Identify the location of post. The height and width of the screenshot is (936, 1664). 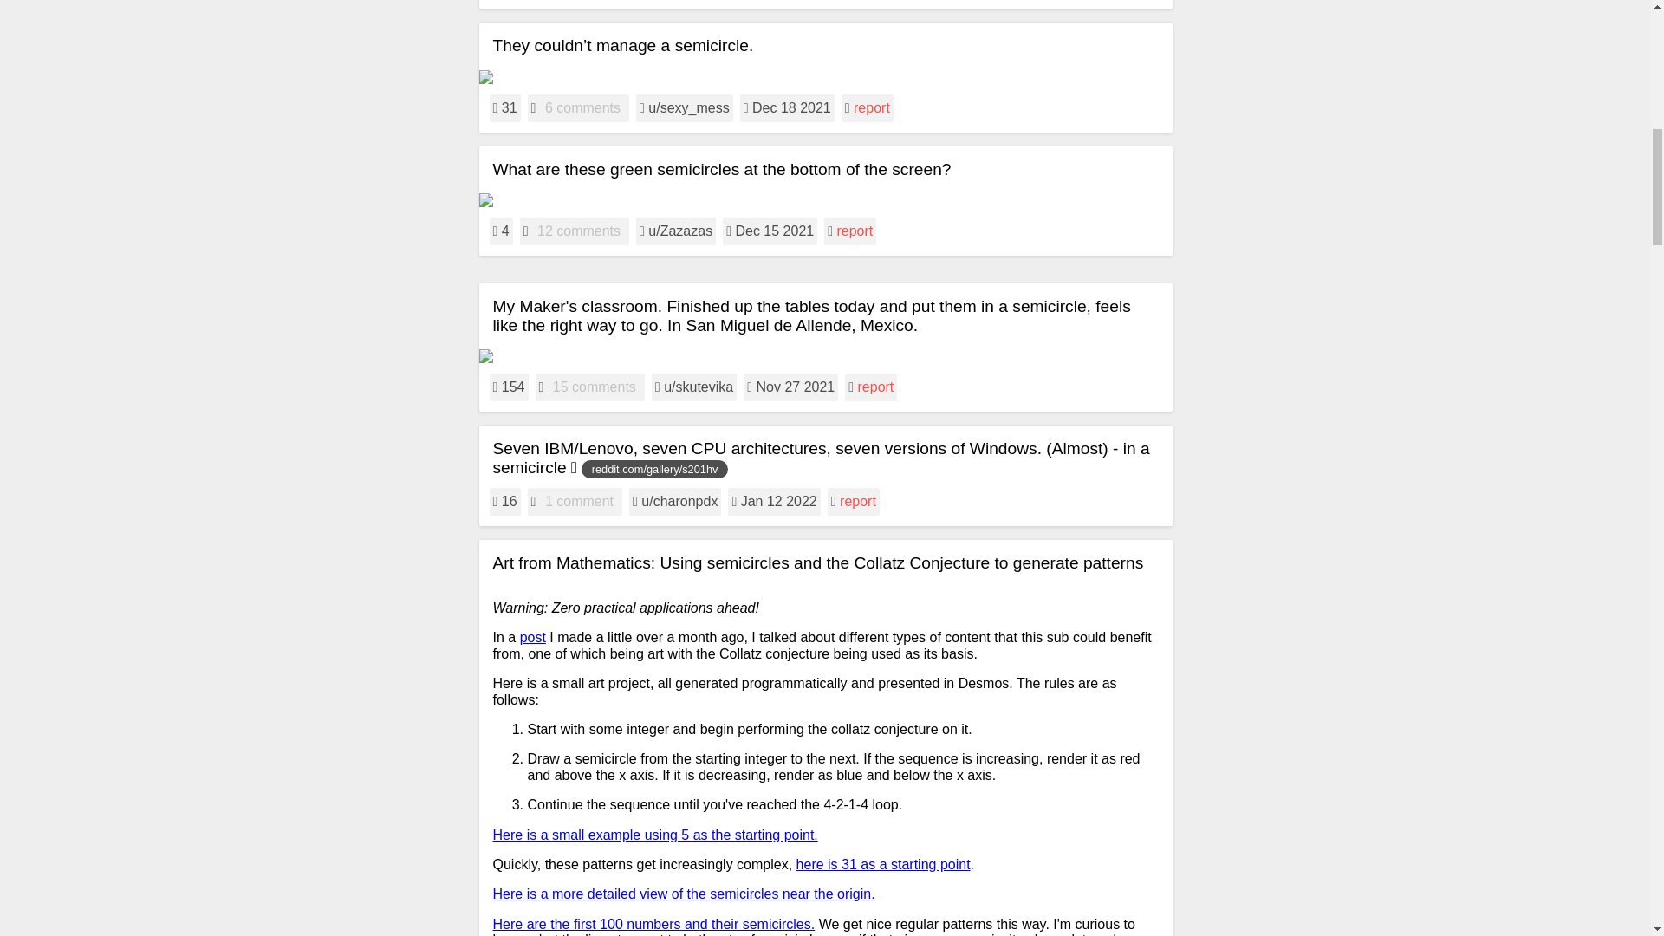
(532, 637).